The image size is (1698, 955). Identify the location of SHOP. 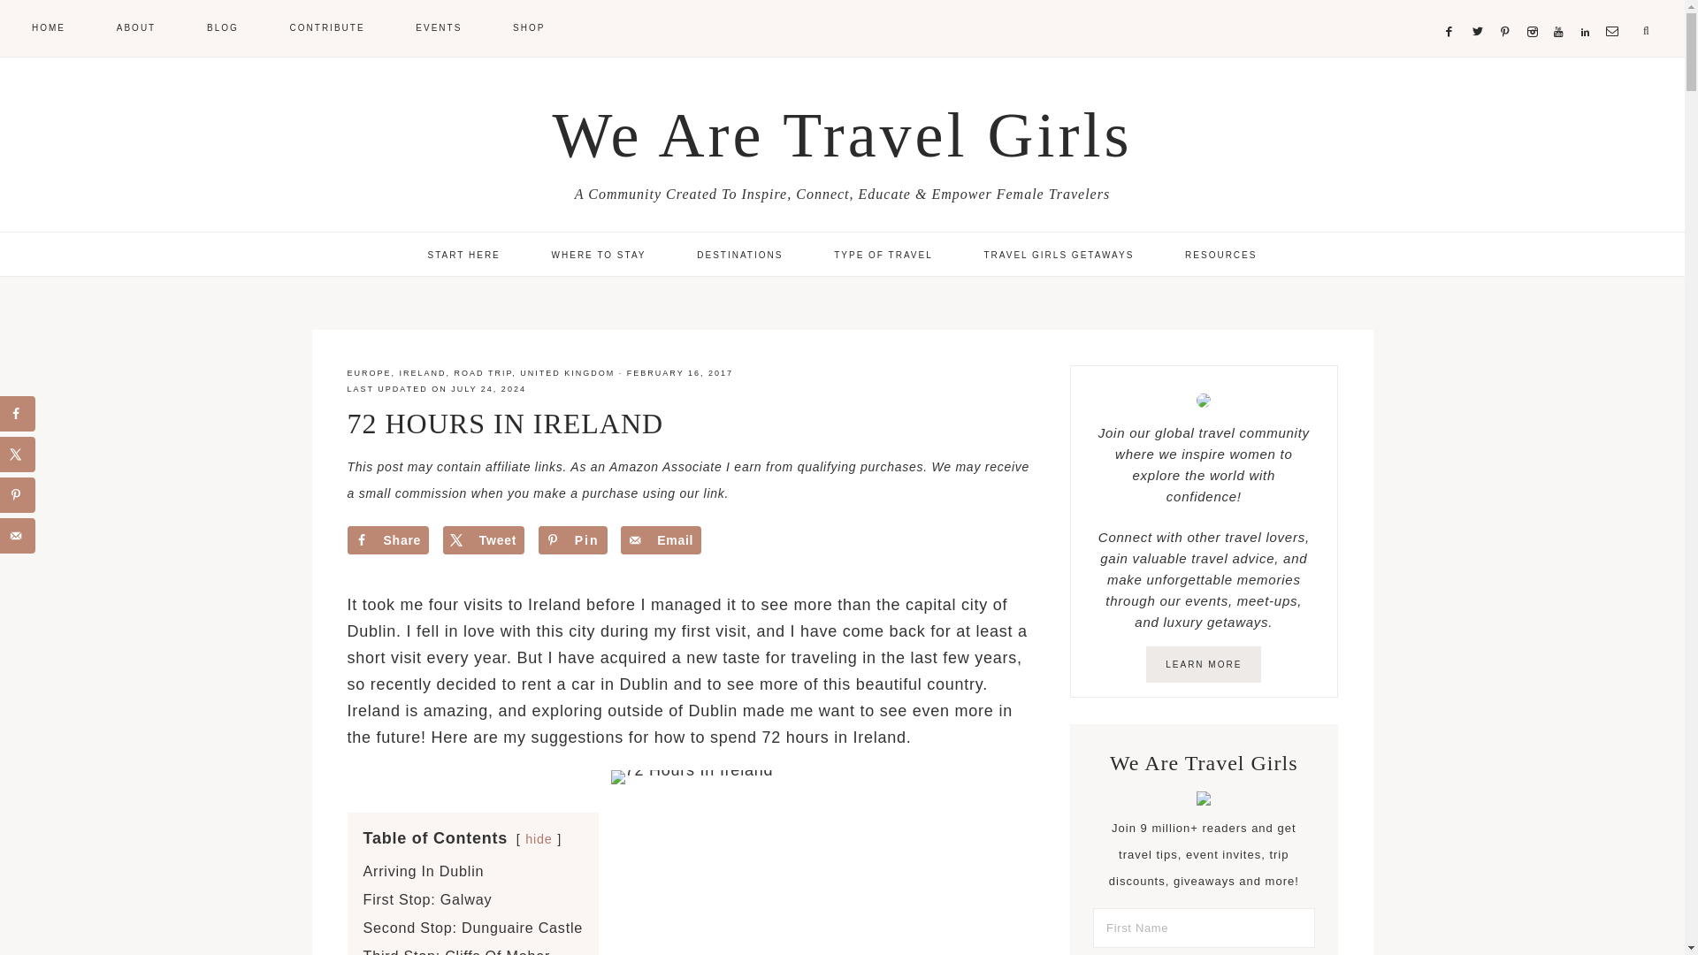
(529, 27).